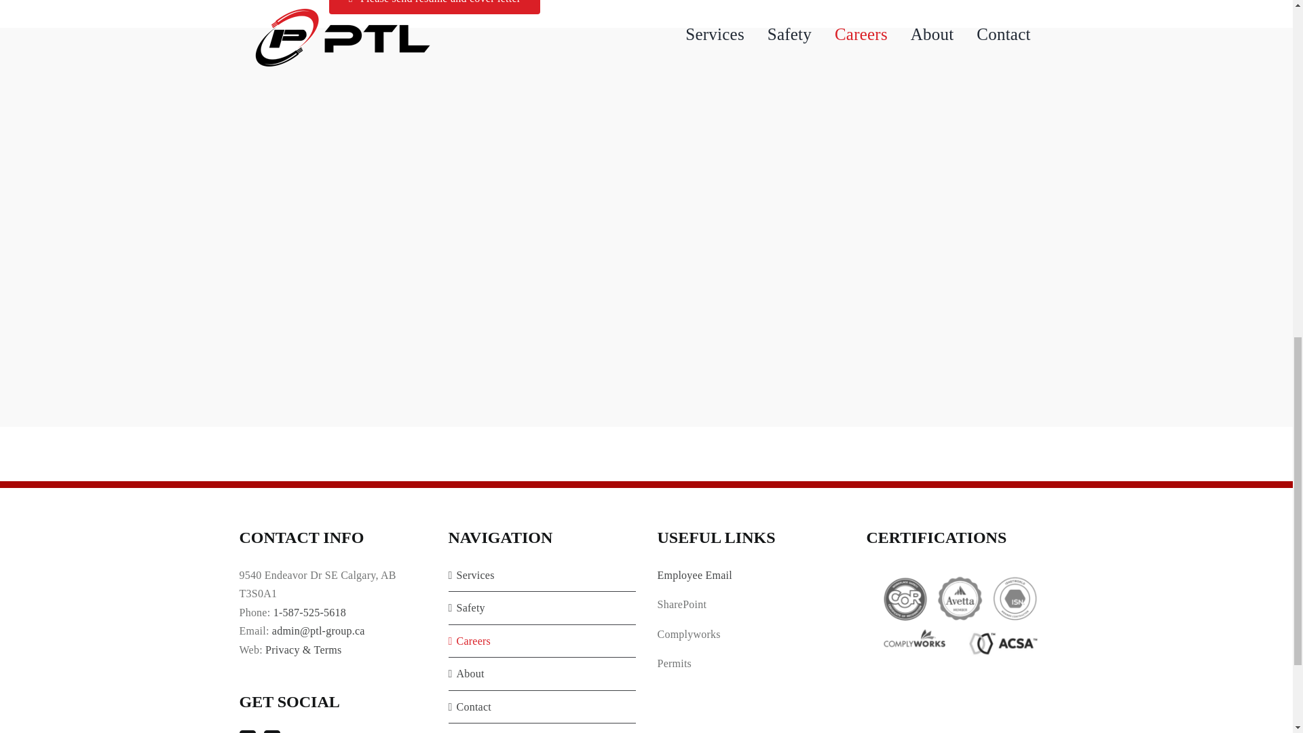  Describe the element at coordinates (542, 707) in the screenshot. I see `Contact` at that location.